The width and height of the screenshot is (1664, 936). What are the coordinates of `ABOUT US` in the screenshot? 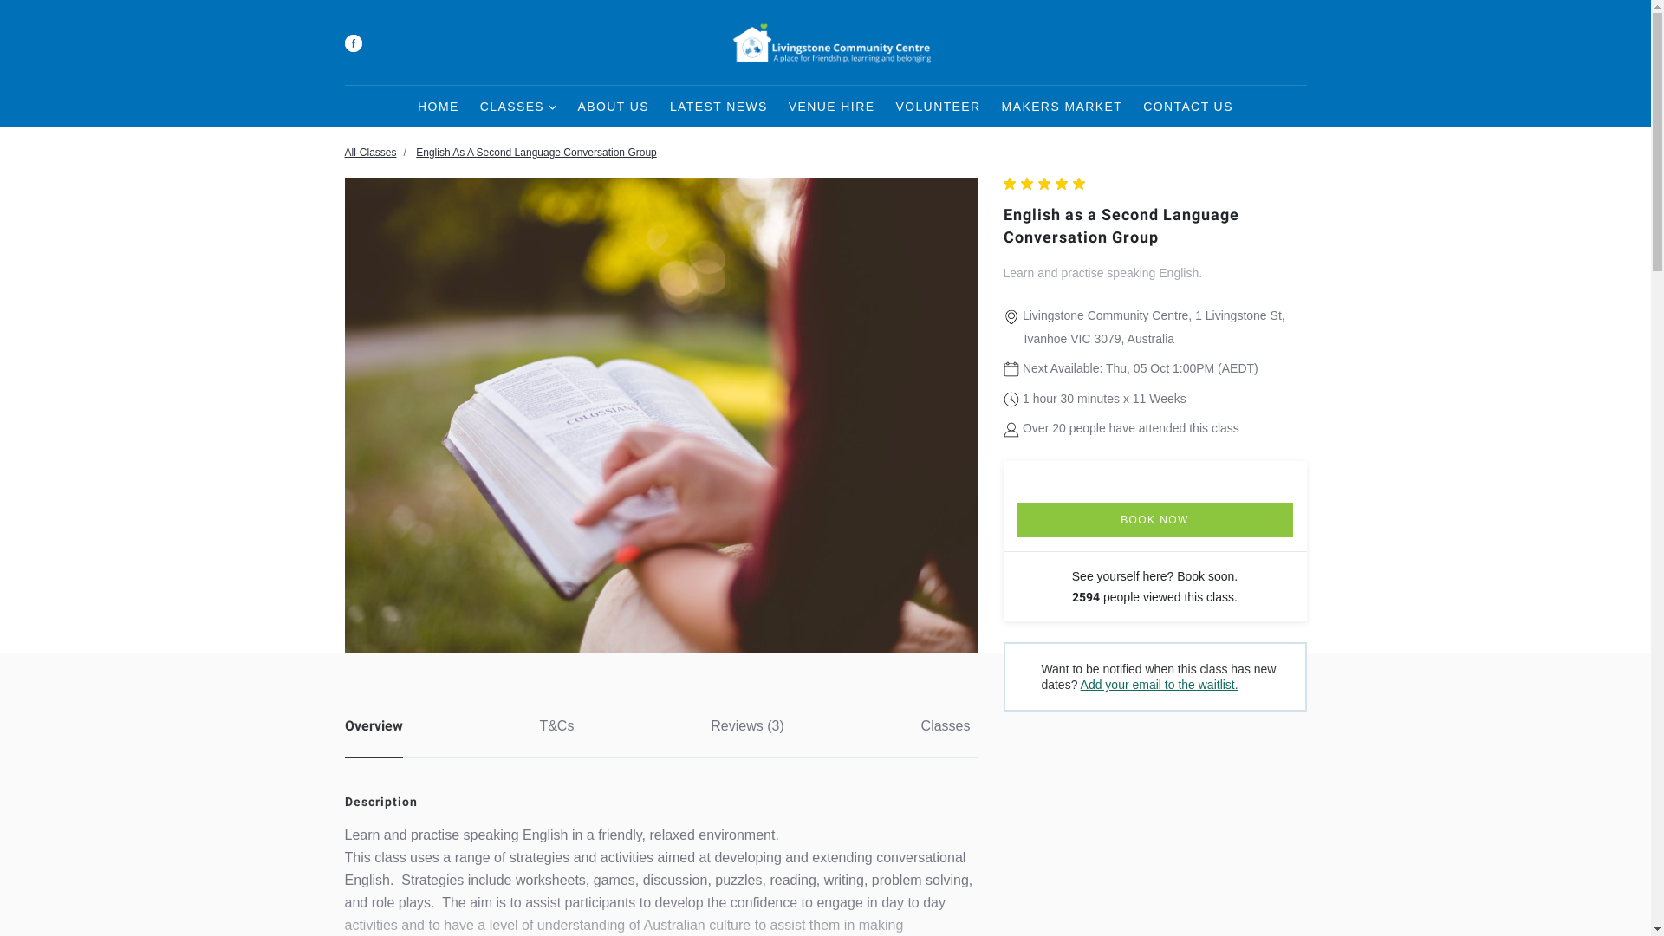 It's located at (614, 107).